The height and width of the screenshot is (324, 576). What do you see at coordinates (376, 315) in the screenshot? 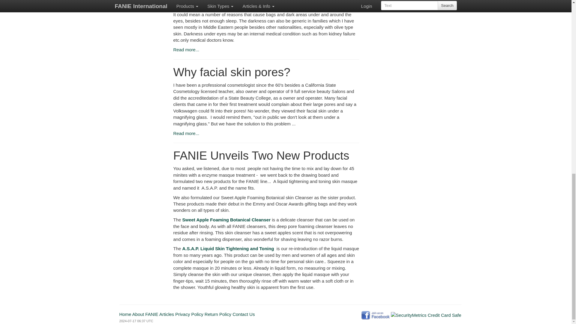
I see `Got facebook?` at bounding box center [376, 315].